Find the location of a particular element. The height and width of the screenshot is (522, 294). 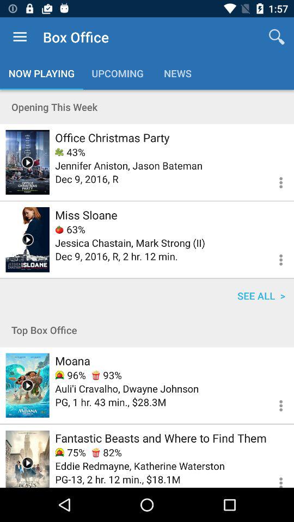

see more info is located at coordinates (274, 404).